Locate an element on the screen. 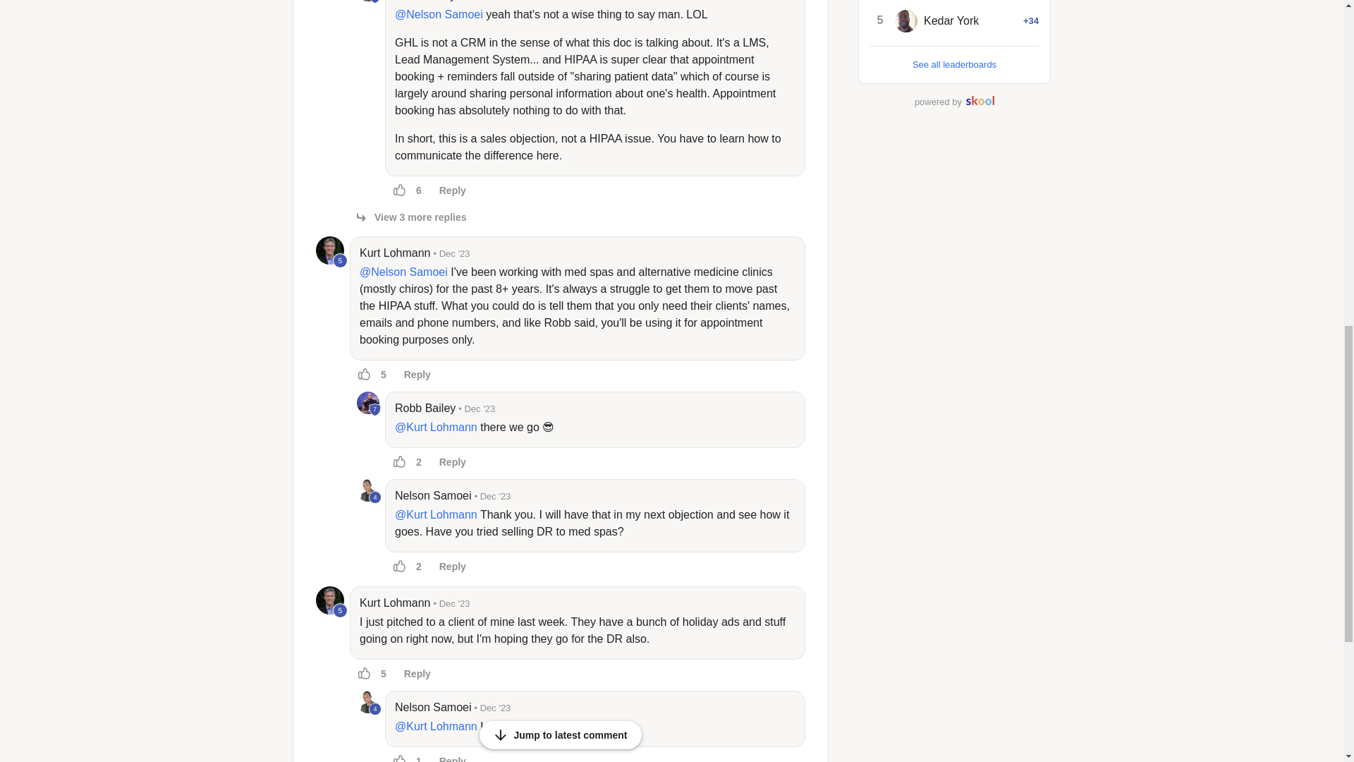 This screenshot has width=1354, height=762. 7 is located at coordinates (375, 409).